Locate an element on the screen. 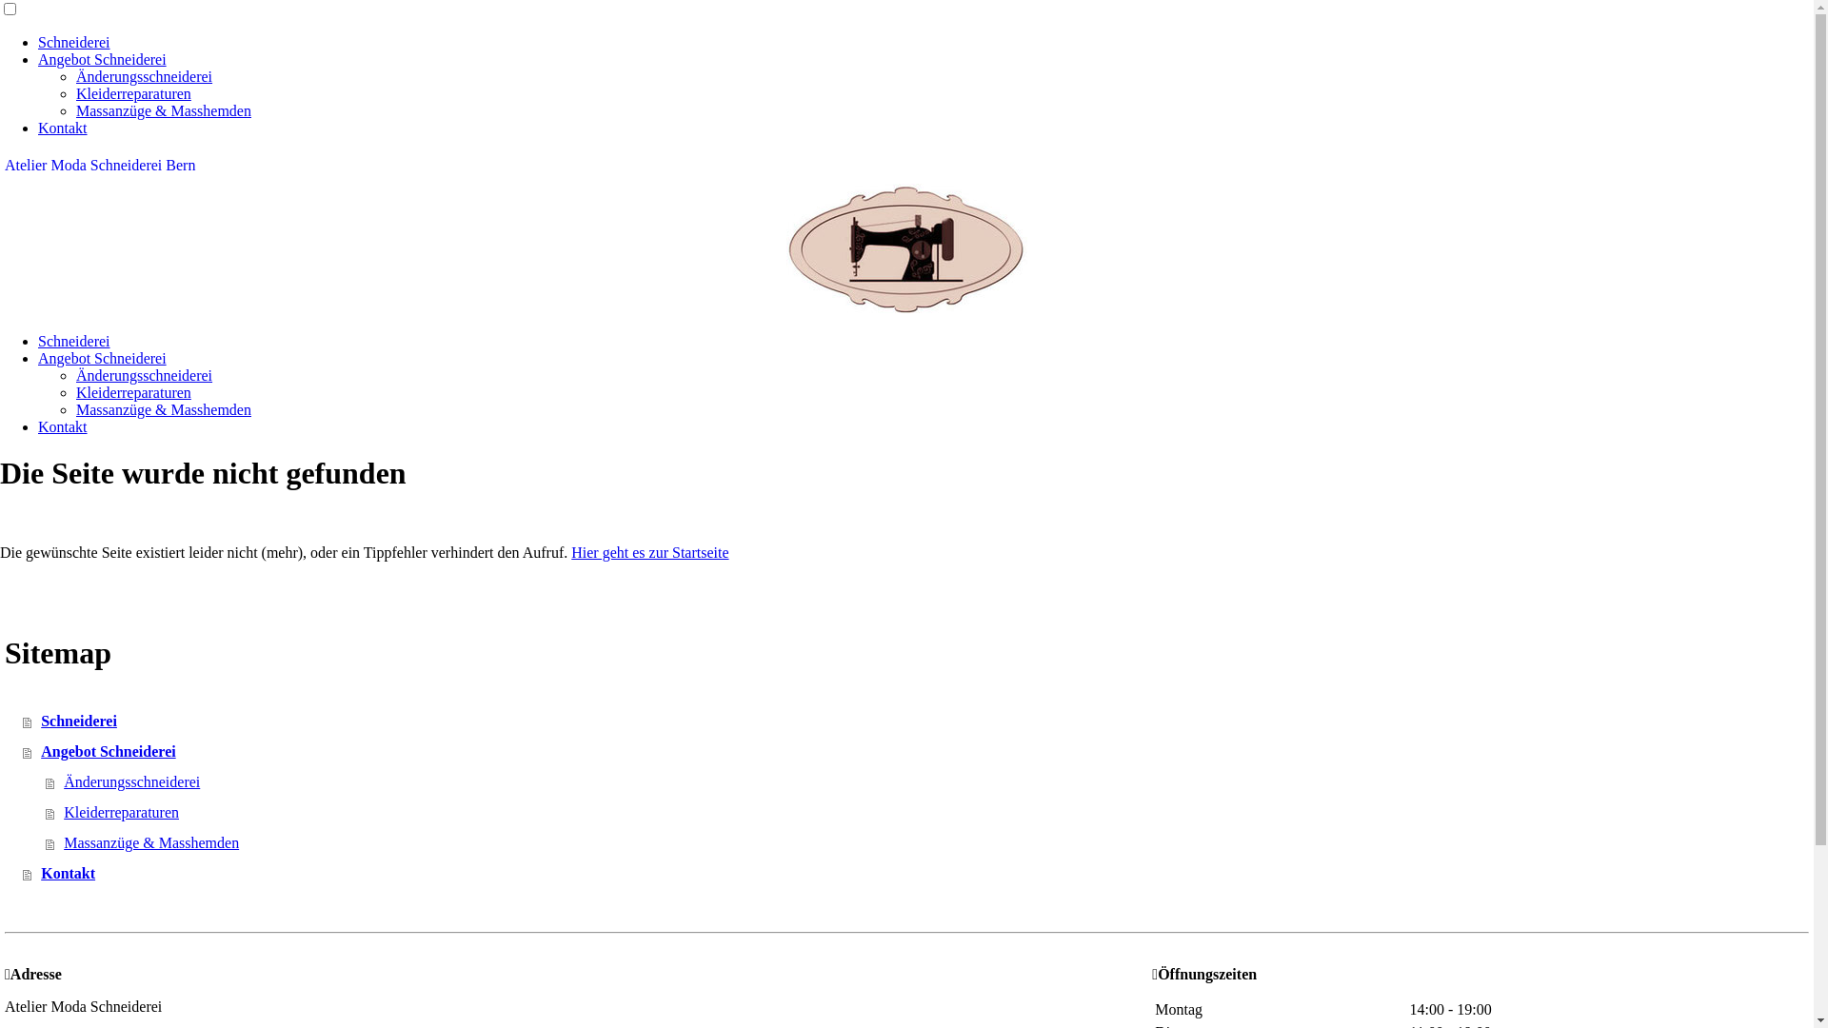 The height and width of the screenshot is (1028, 1828). Schneiderei is located at coordinates (74, 341).